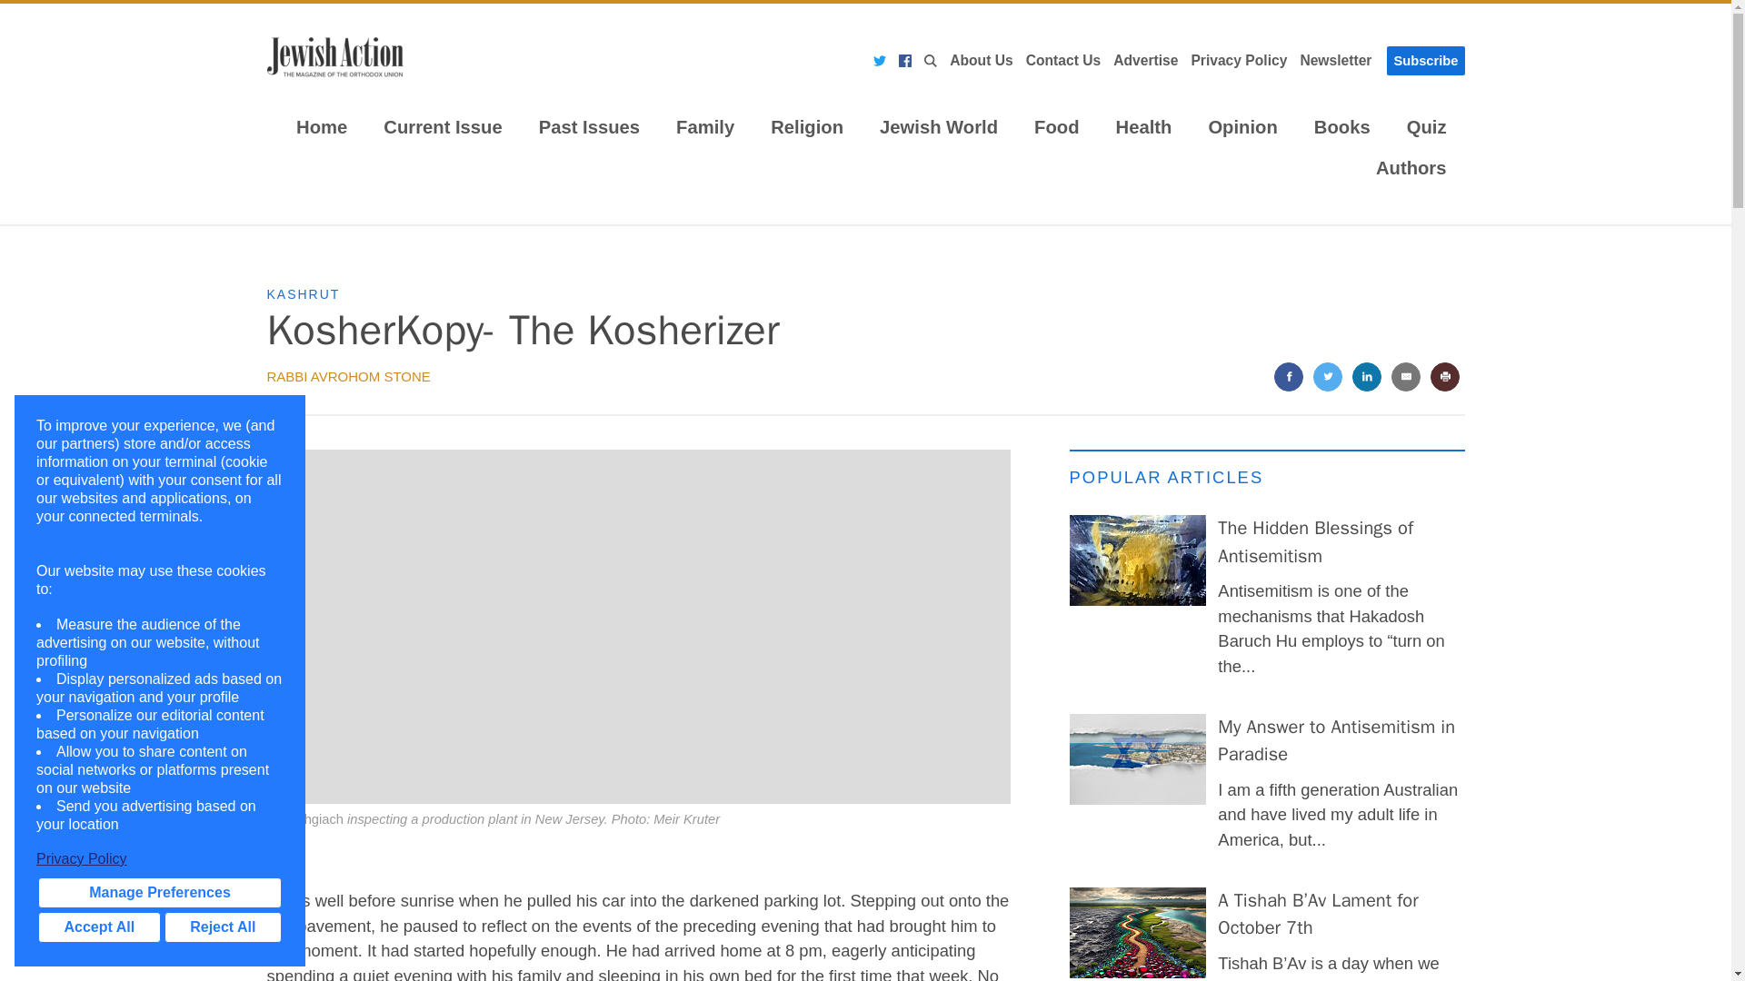 The width and height of the screenshot is (1745, 981). What do you see at coordinates (222, 926) in the screenshot?
I see `Reject All` at bounding box center [222, 926].